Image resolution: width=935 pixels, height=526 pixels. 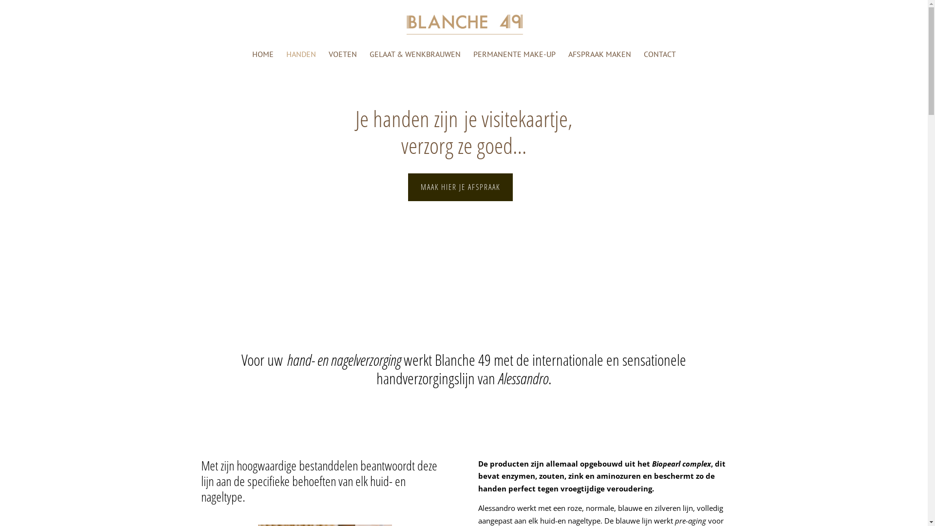 I want to click on HOME, so click(x=263, y=58).